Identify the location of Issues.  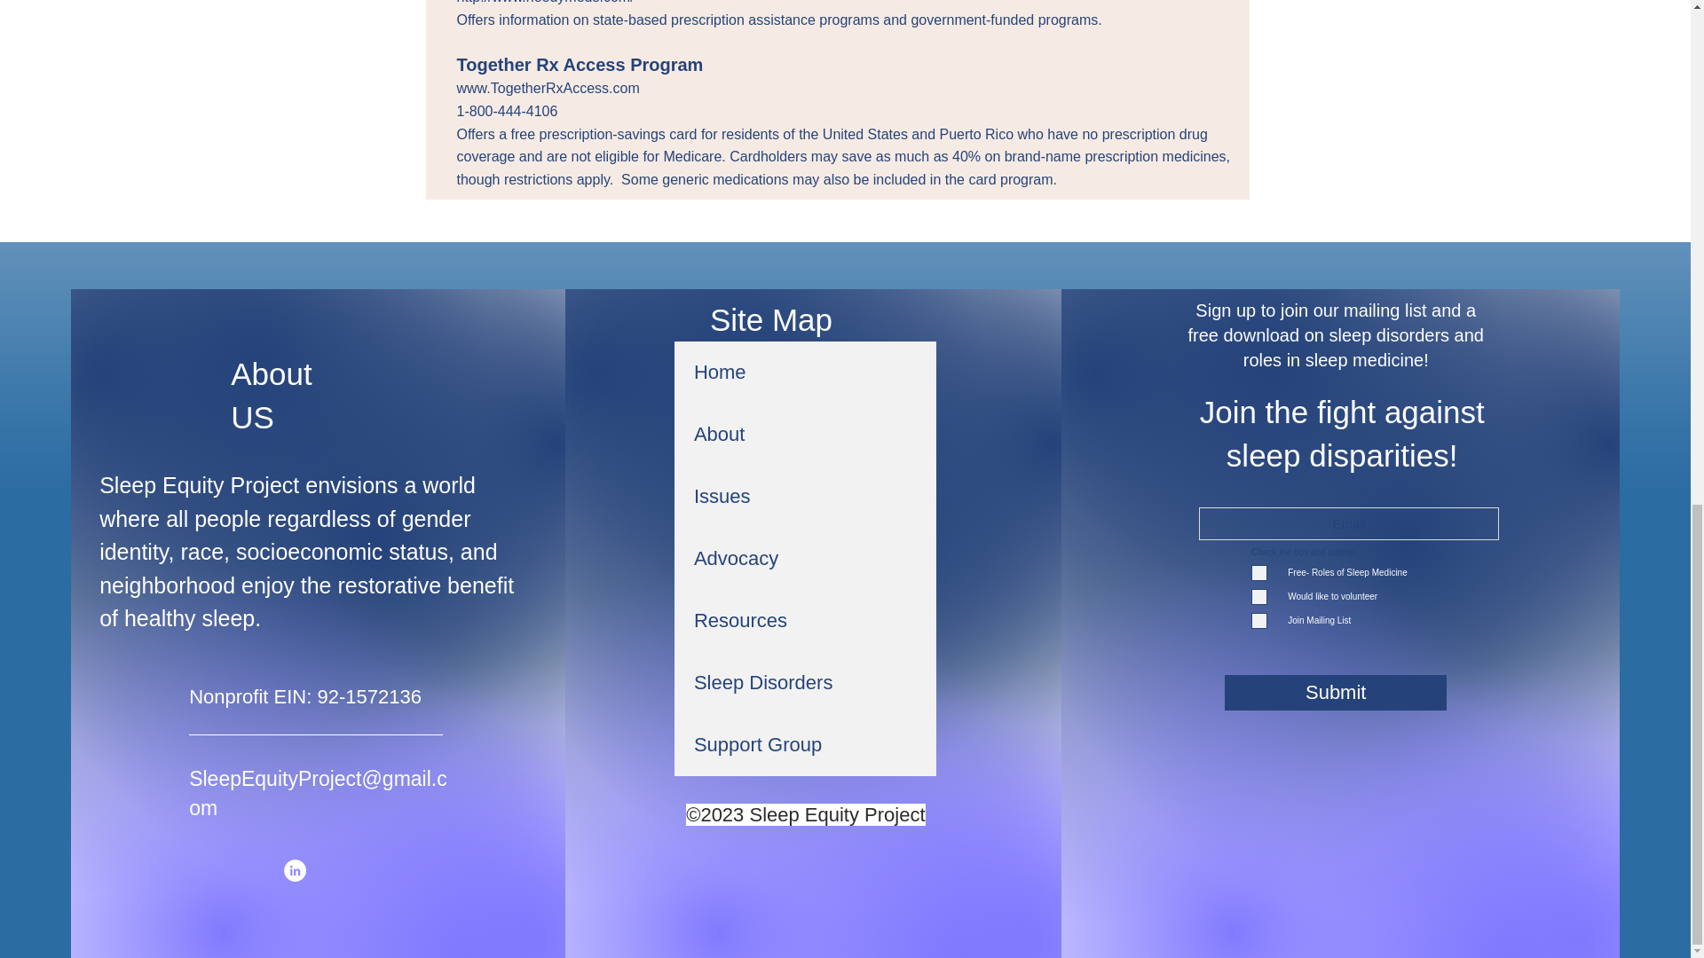
(805, 497).